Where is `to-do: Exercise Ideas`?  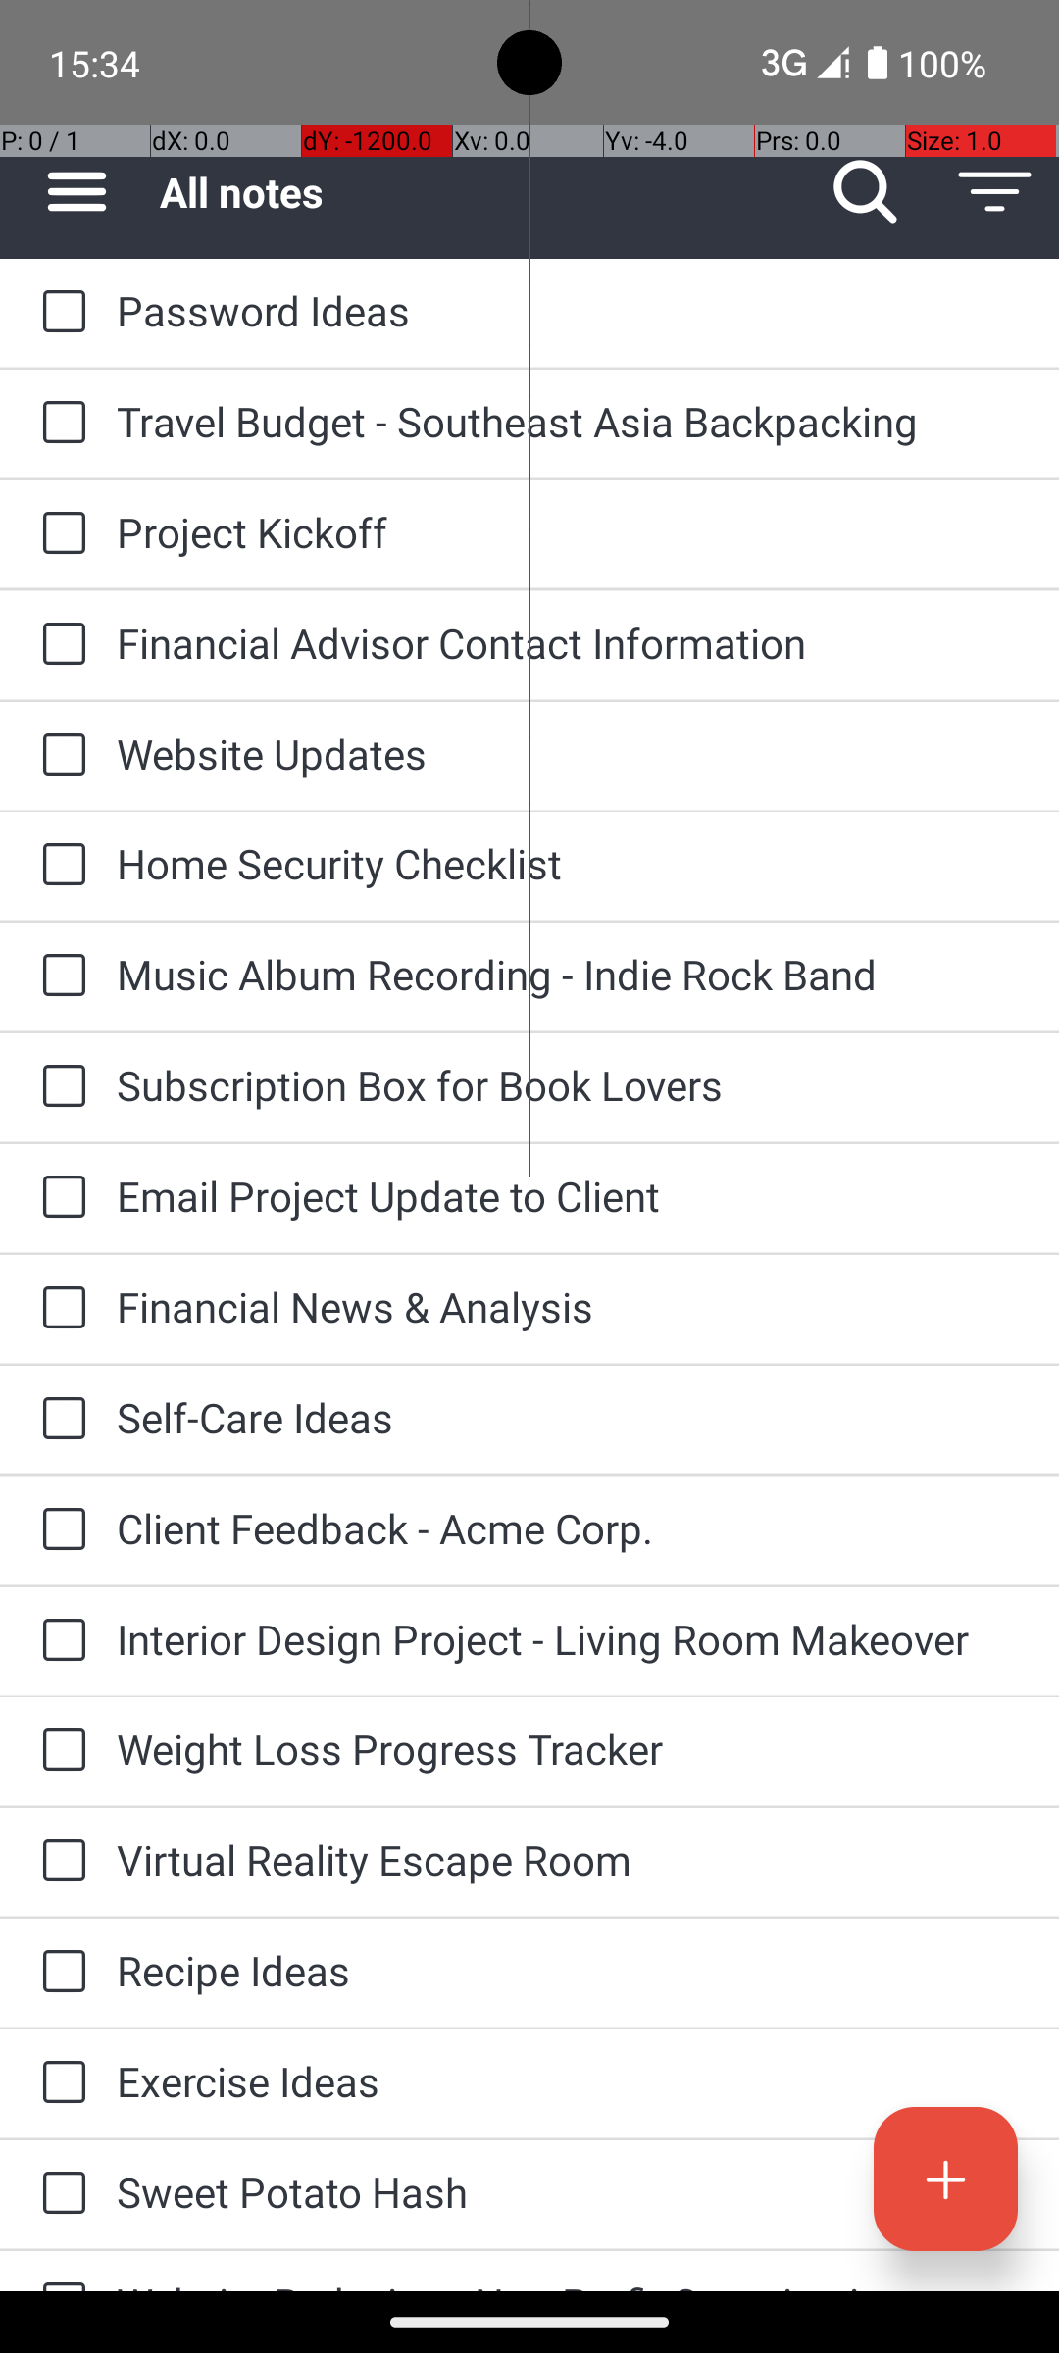
to-do: Exercise Ideas is located at coordinates (59, 2083).